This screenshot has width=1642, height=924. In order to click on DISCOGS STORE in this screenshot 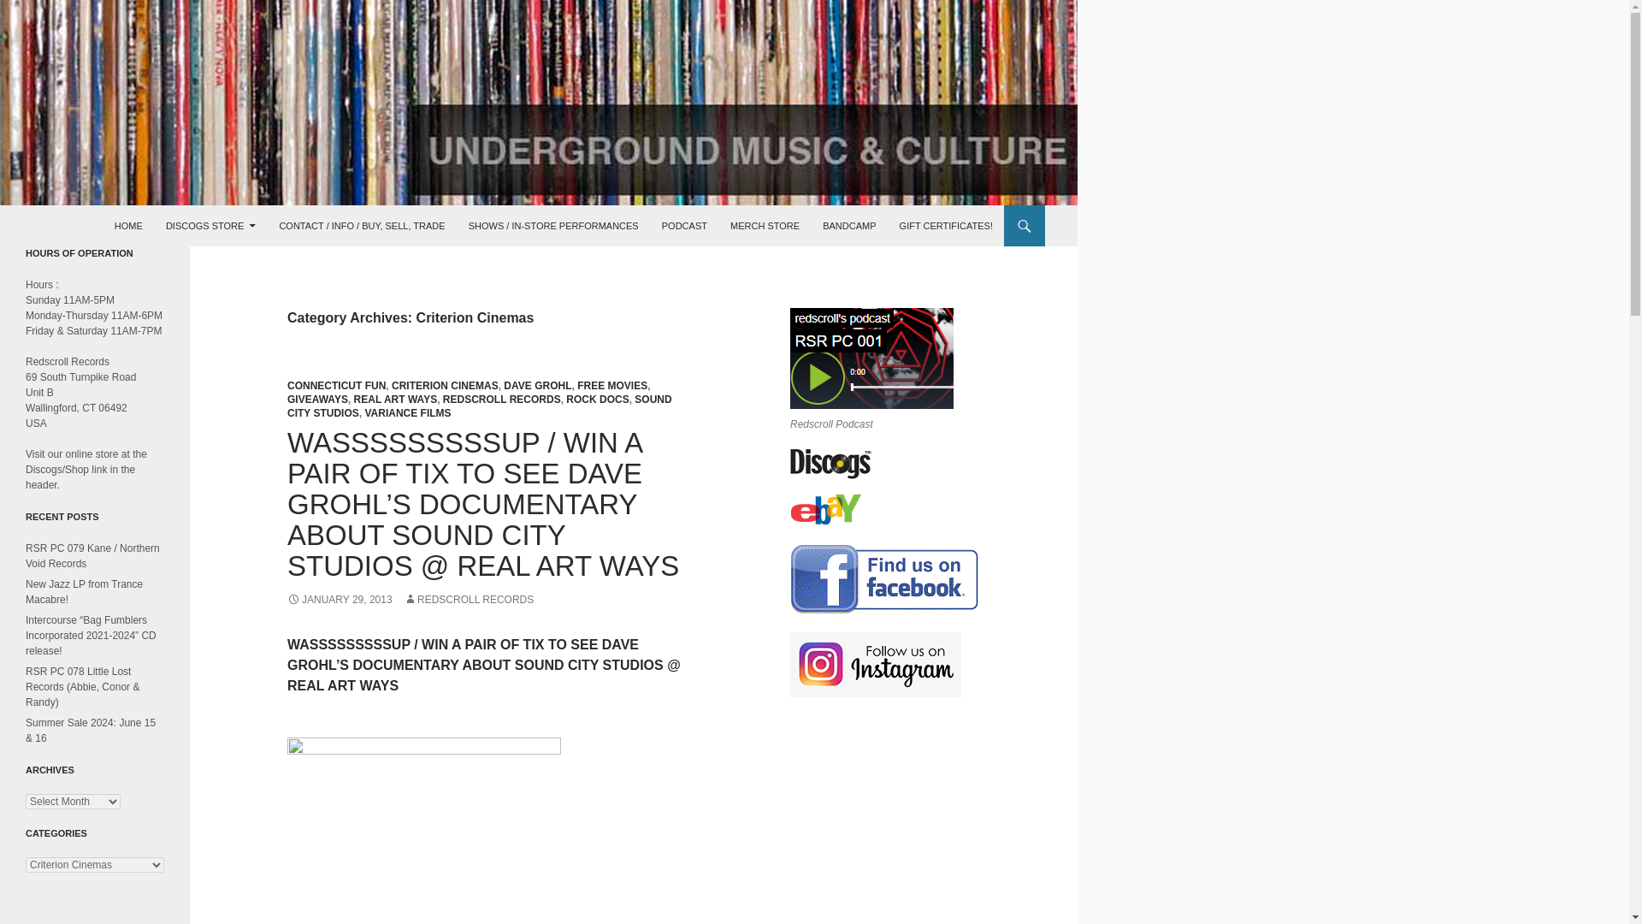, I will do `click(210, 226)`.